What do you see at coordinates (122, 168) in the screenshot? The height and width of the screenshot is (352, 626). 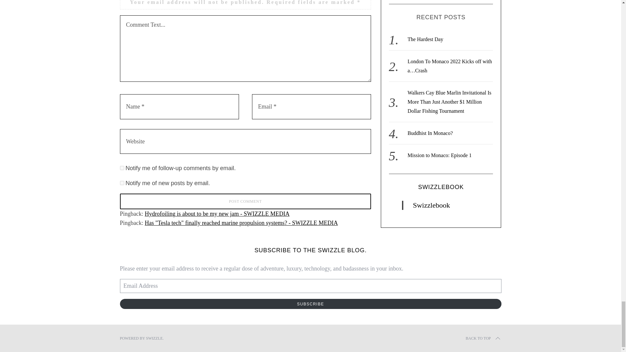 I see `subscribe` at bounding box center [122, 168].